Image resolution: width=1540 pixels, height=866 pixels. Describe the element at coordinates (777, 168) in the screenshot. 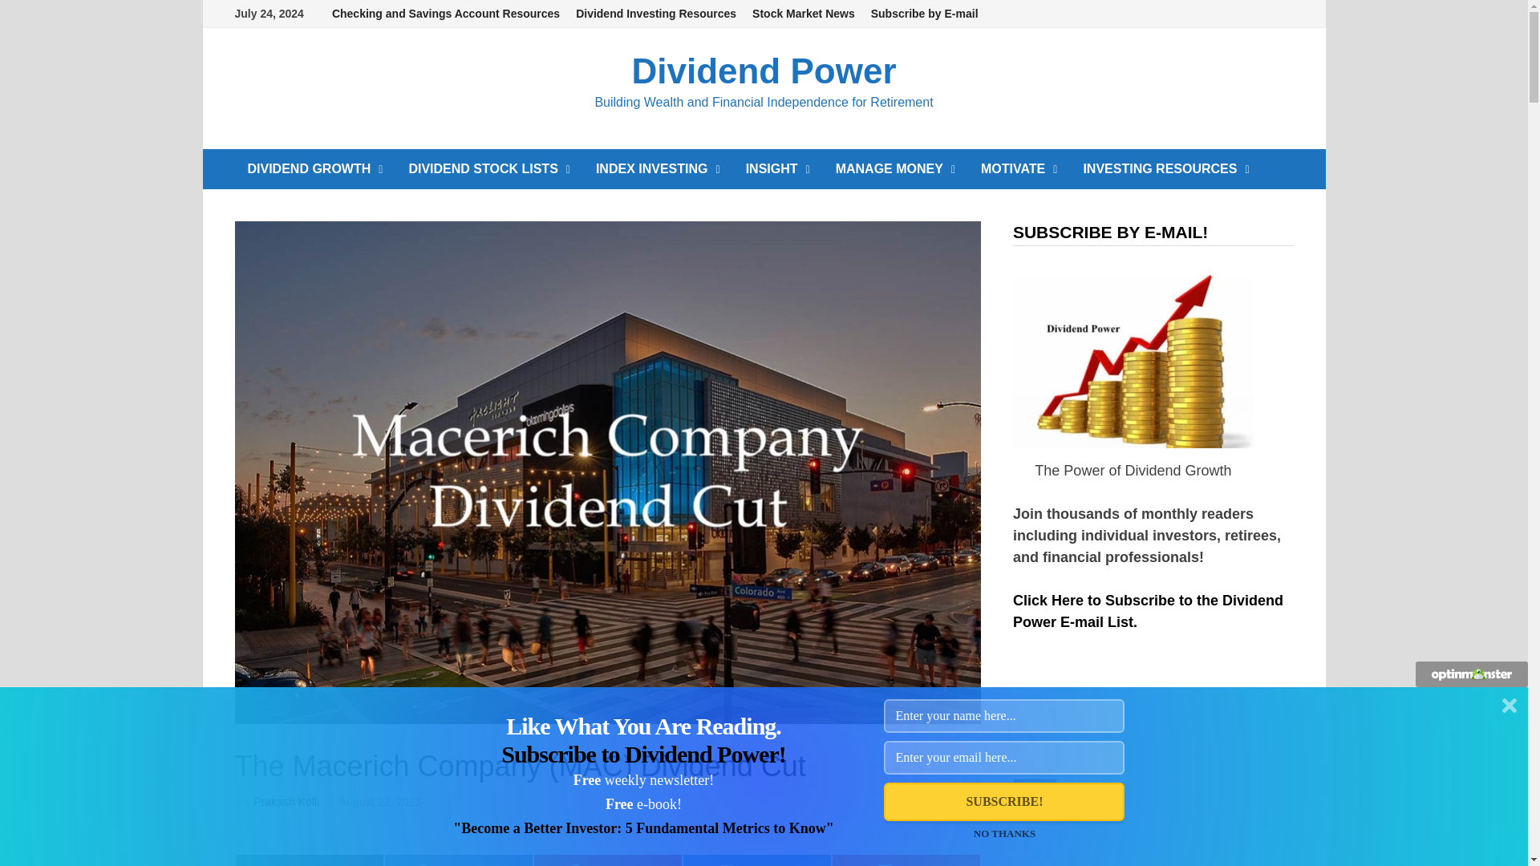

I see `INSIGHT` at that location.